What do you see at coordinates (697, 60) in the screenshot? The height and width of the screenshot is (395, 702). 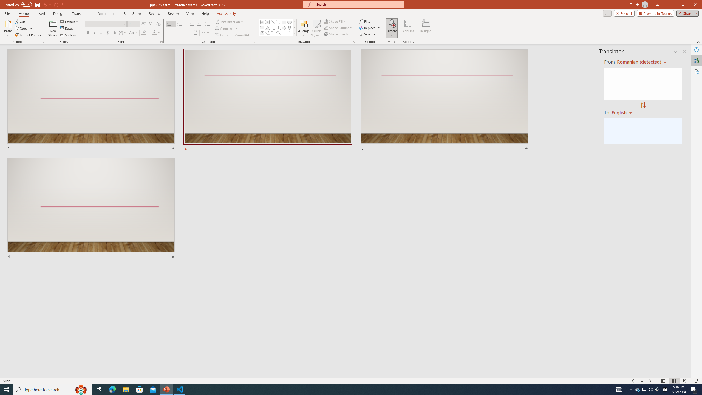 I see `Translator` at bounding box center [697, 60].